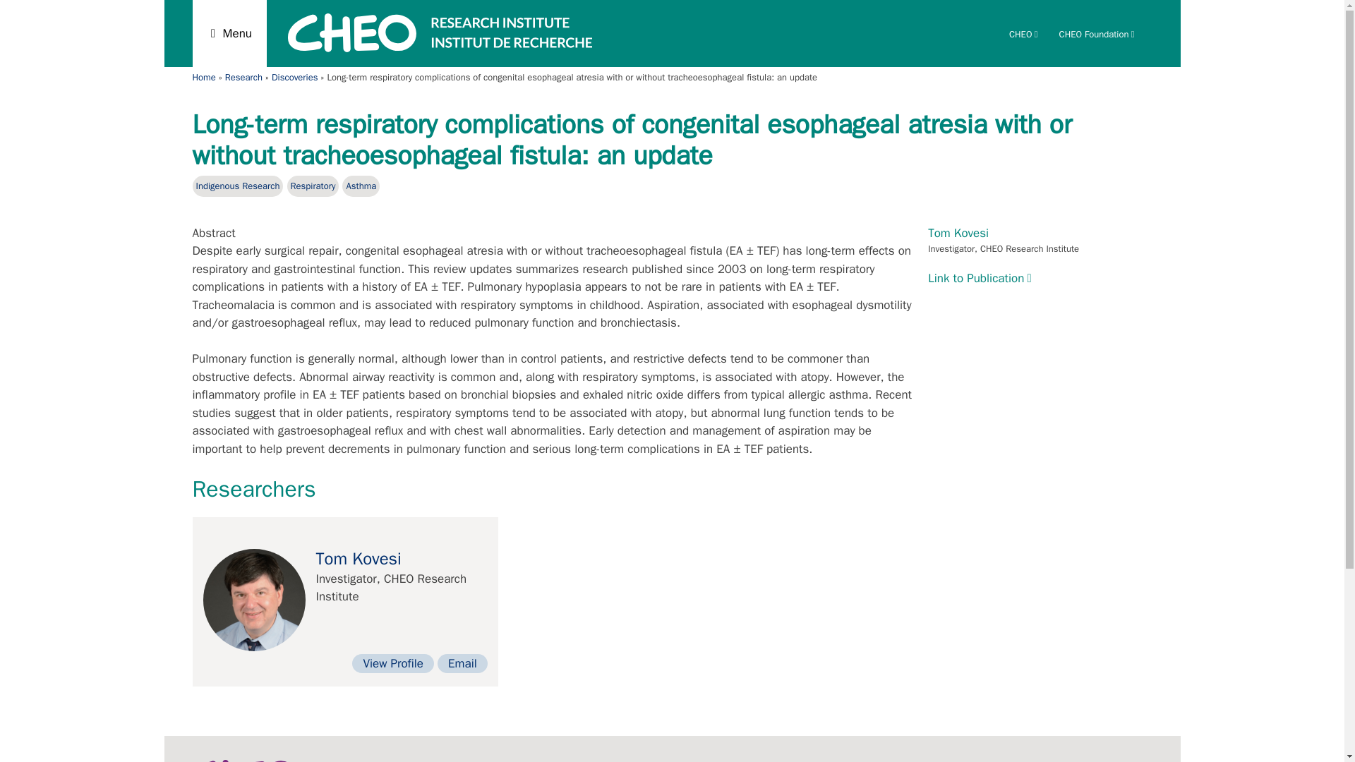 The width and height of the screenshot is (1355, 762). What do you see at coordinates (440, 48) in the screenshot?
I see `CHEO Research Institute` at bounding box center [440, 48].